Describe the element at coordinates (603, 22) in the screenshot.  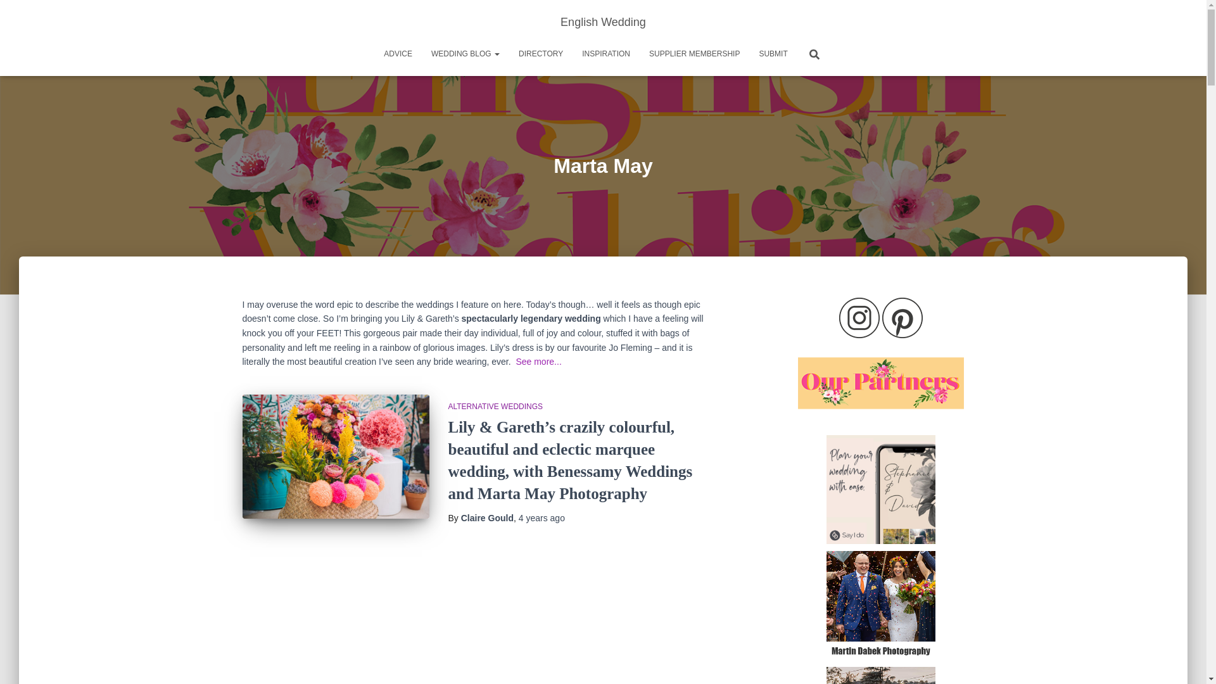
I see `English Wedding` at that location.